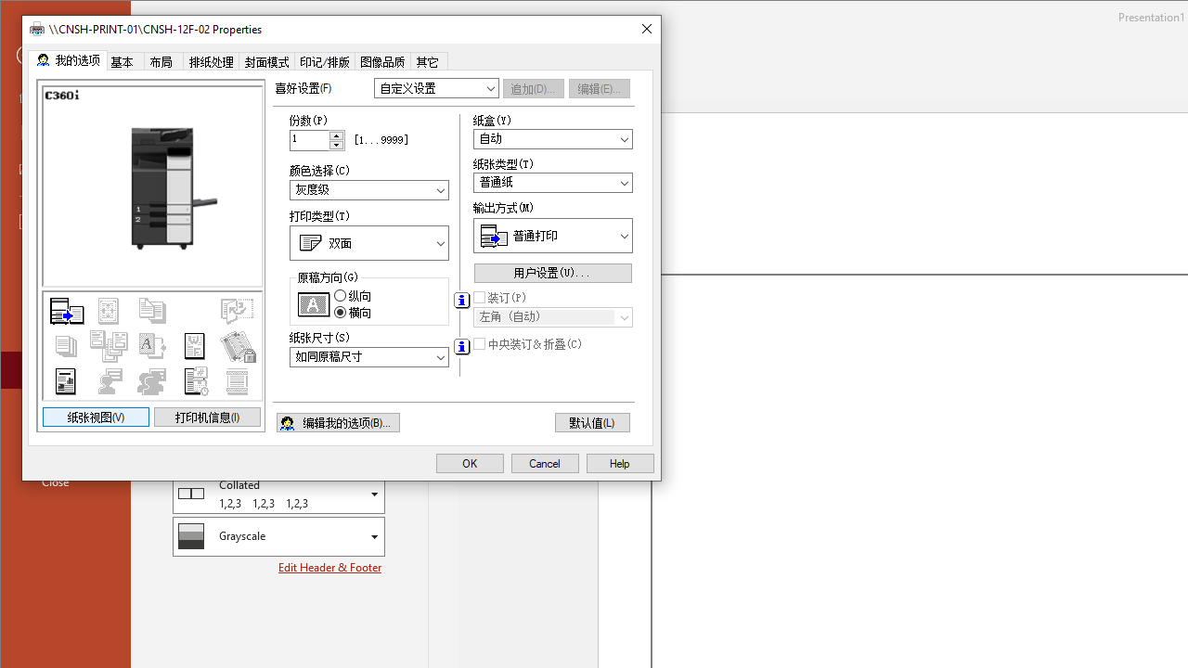  Describe the element at coordinates (369, 356) in the screenshot. I see `AutomationID: 1040` at that location.